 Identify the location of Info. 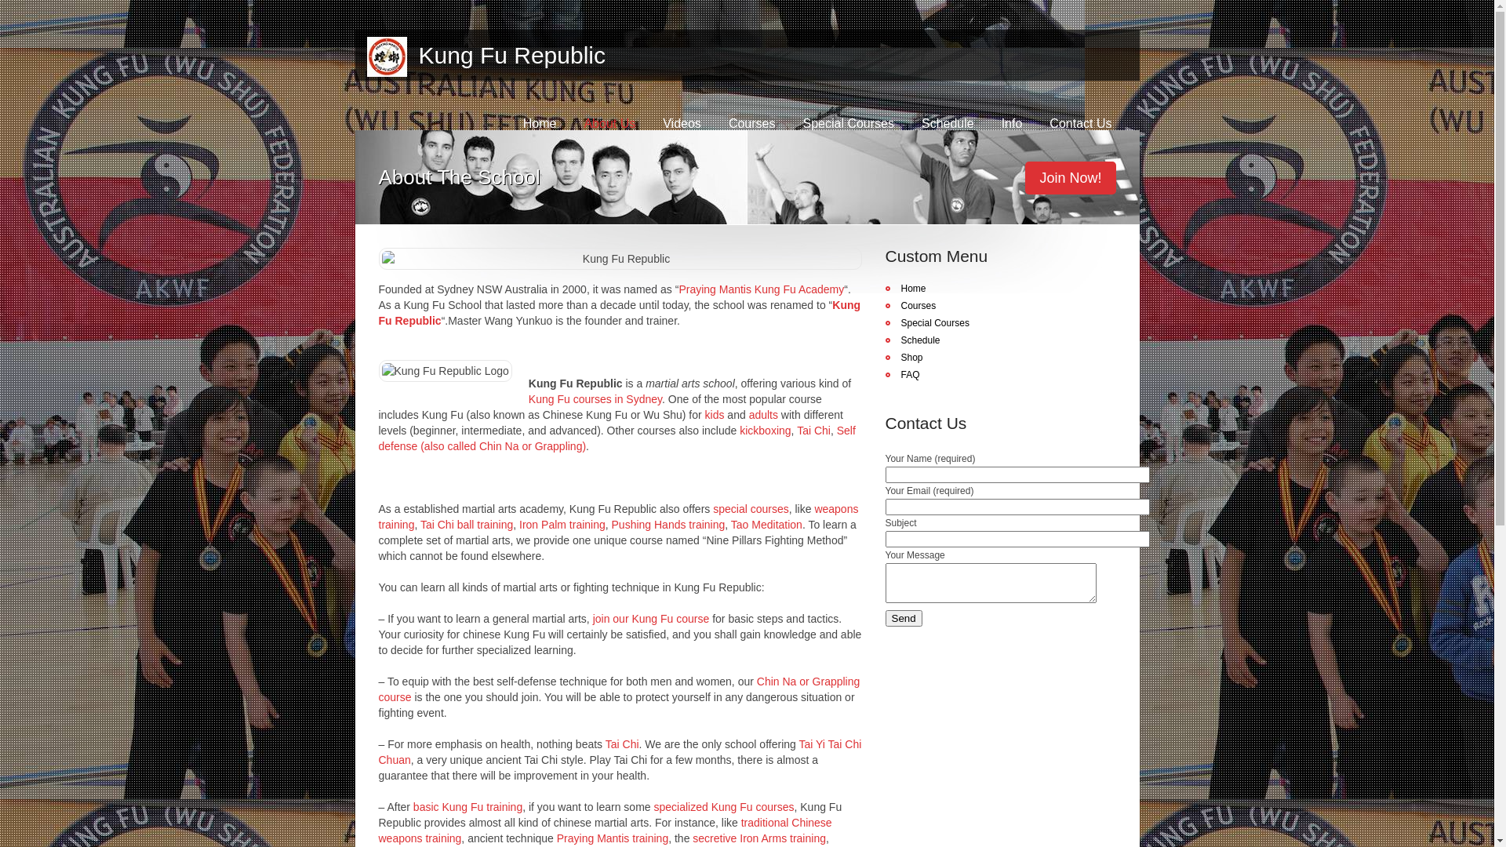
(1012, 124).